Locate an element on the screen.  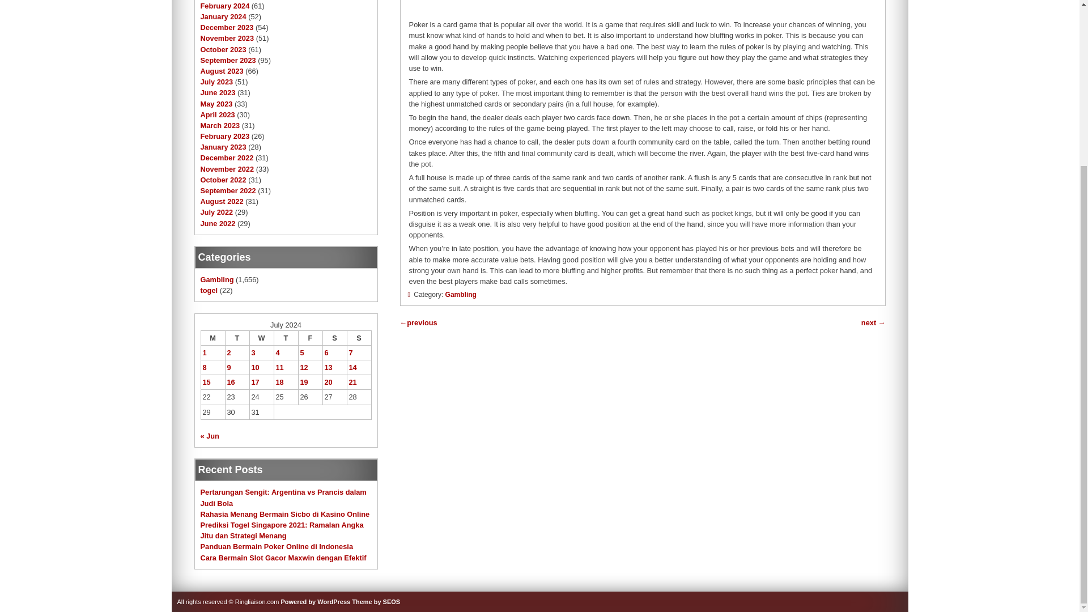
October 2022 is located at coordinates (223, 180).